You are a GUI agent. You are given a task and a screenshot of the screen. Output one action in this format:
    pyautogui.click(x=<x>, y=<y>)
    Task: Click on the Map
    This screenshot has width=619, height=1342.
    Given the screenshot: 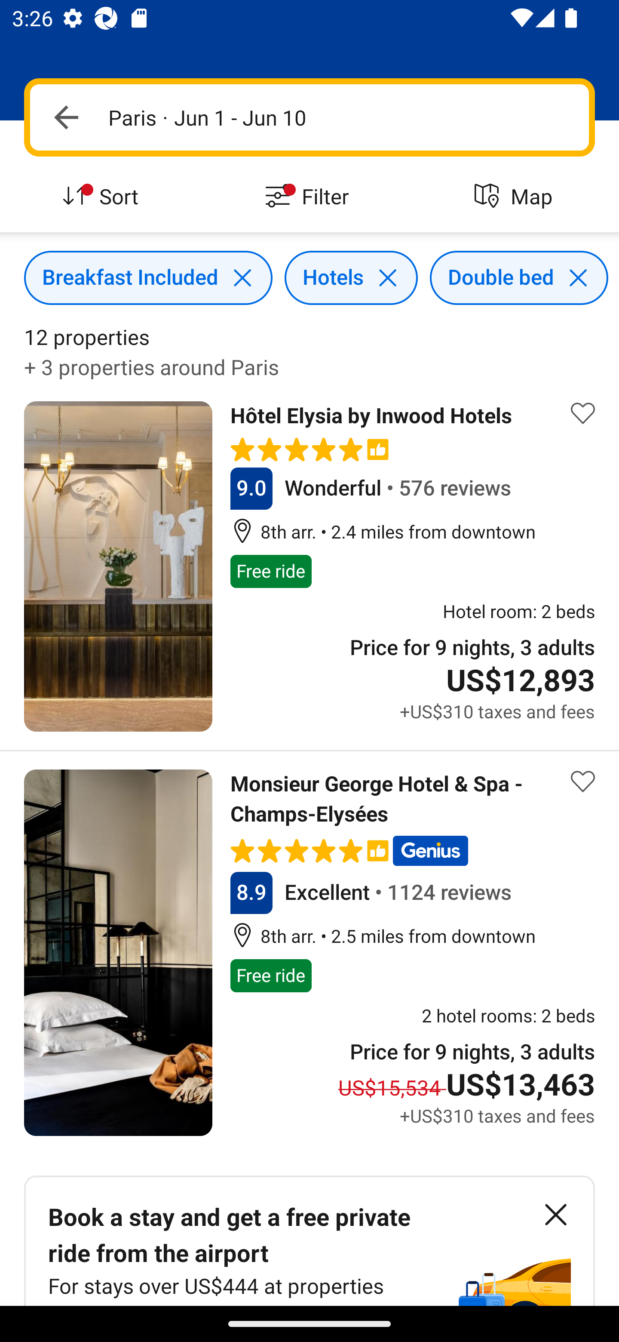 What is the action you would take?
    pyautogui.click(x=516, y=197)
    